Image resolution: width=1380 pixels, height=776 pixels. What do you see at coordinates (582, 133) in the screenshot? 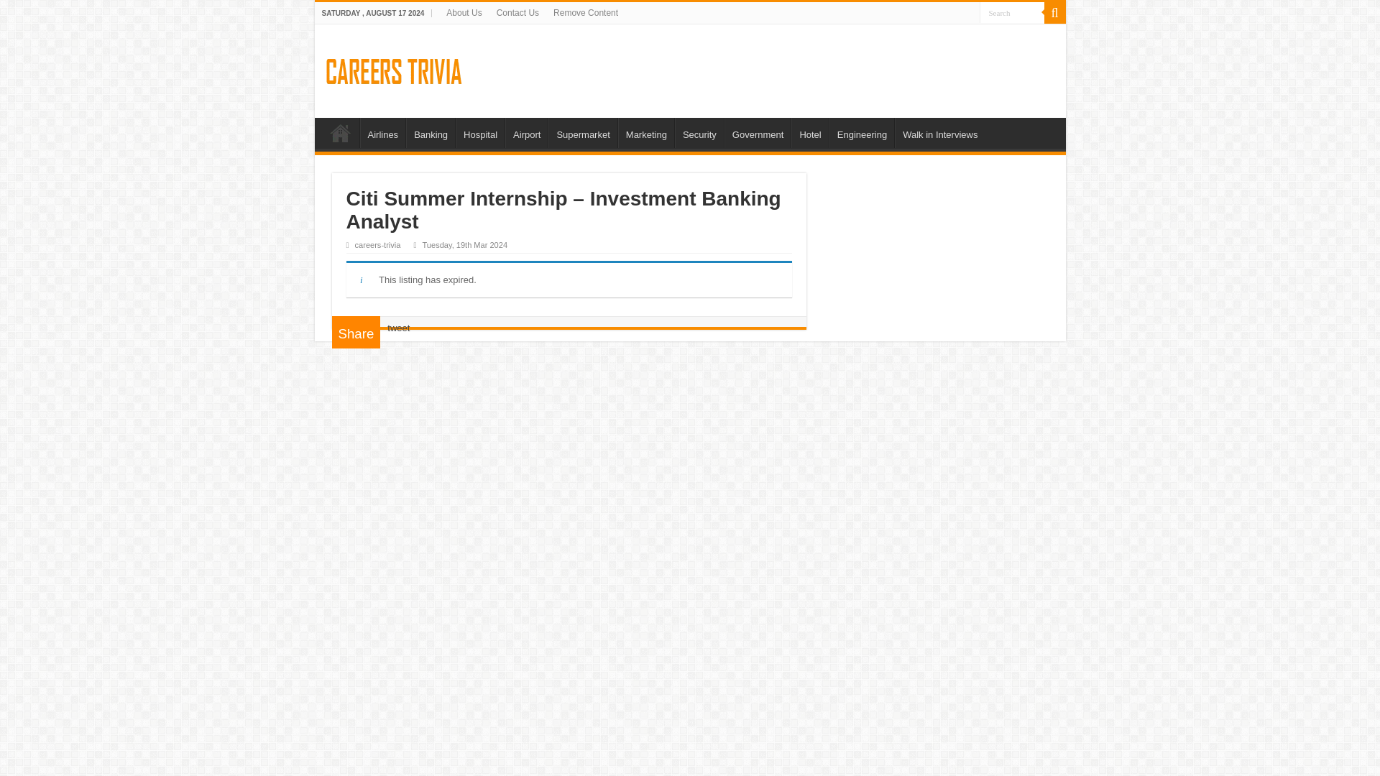
I see `Supermarket` at bounding box center [582, 133].